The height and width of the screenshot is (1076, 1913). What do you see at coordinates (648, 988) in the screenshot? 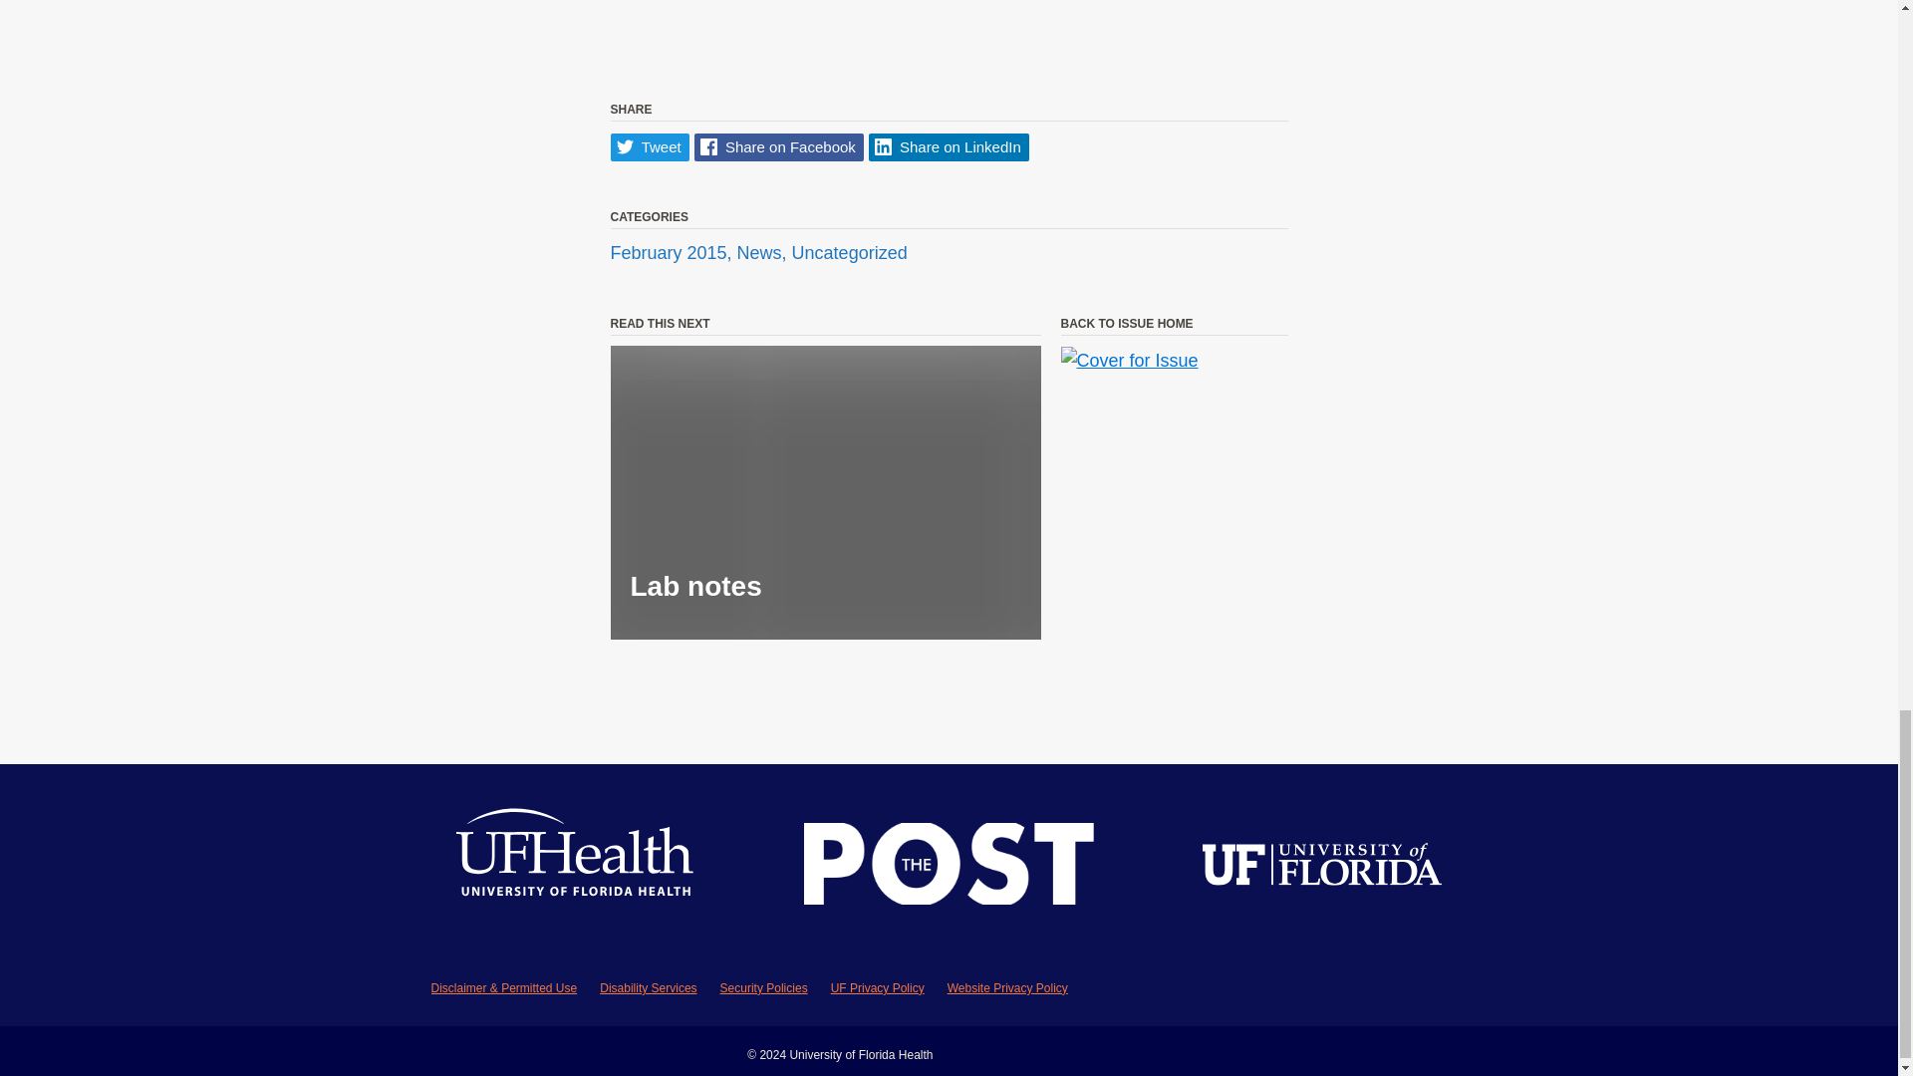
I see `Disability Services` at bounding box center [648, 988].